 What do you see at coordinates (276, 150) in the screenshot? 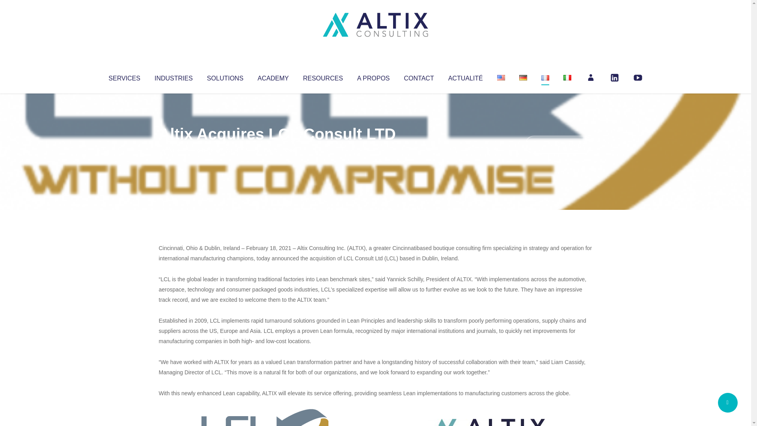
I see `Uncategorized` at bounding box center [276, 150].